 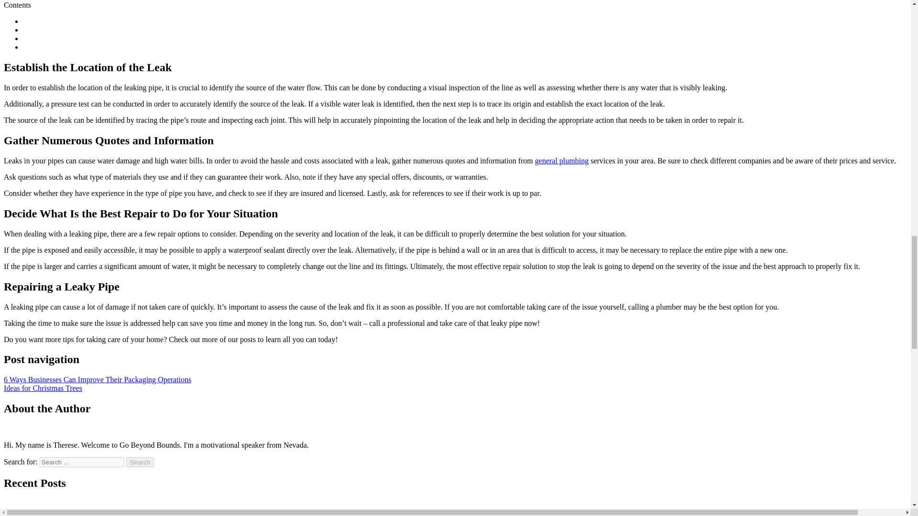 What do you see at coordinates (43, 388) in the screenshot?
I see `Ideas for Christmas Trees` at bounding box center [43, 388].